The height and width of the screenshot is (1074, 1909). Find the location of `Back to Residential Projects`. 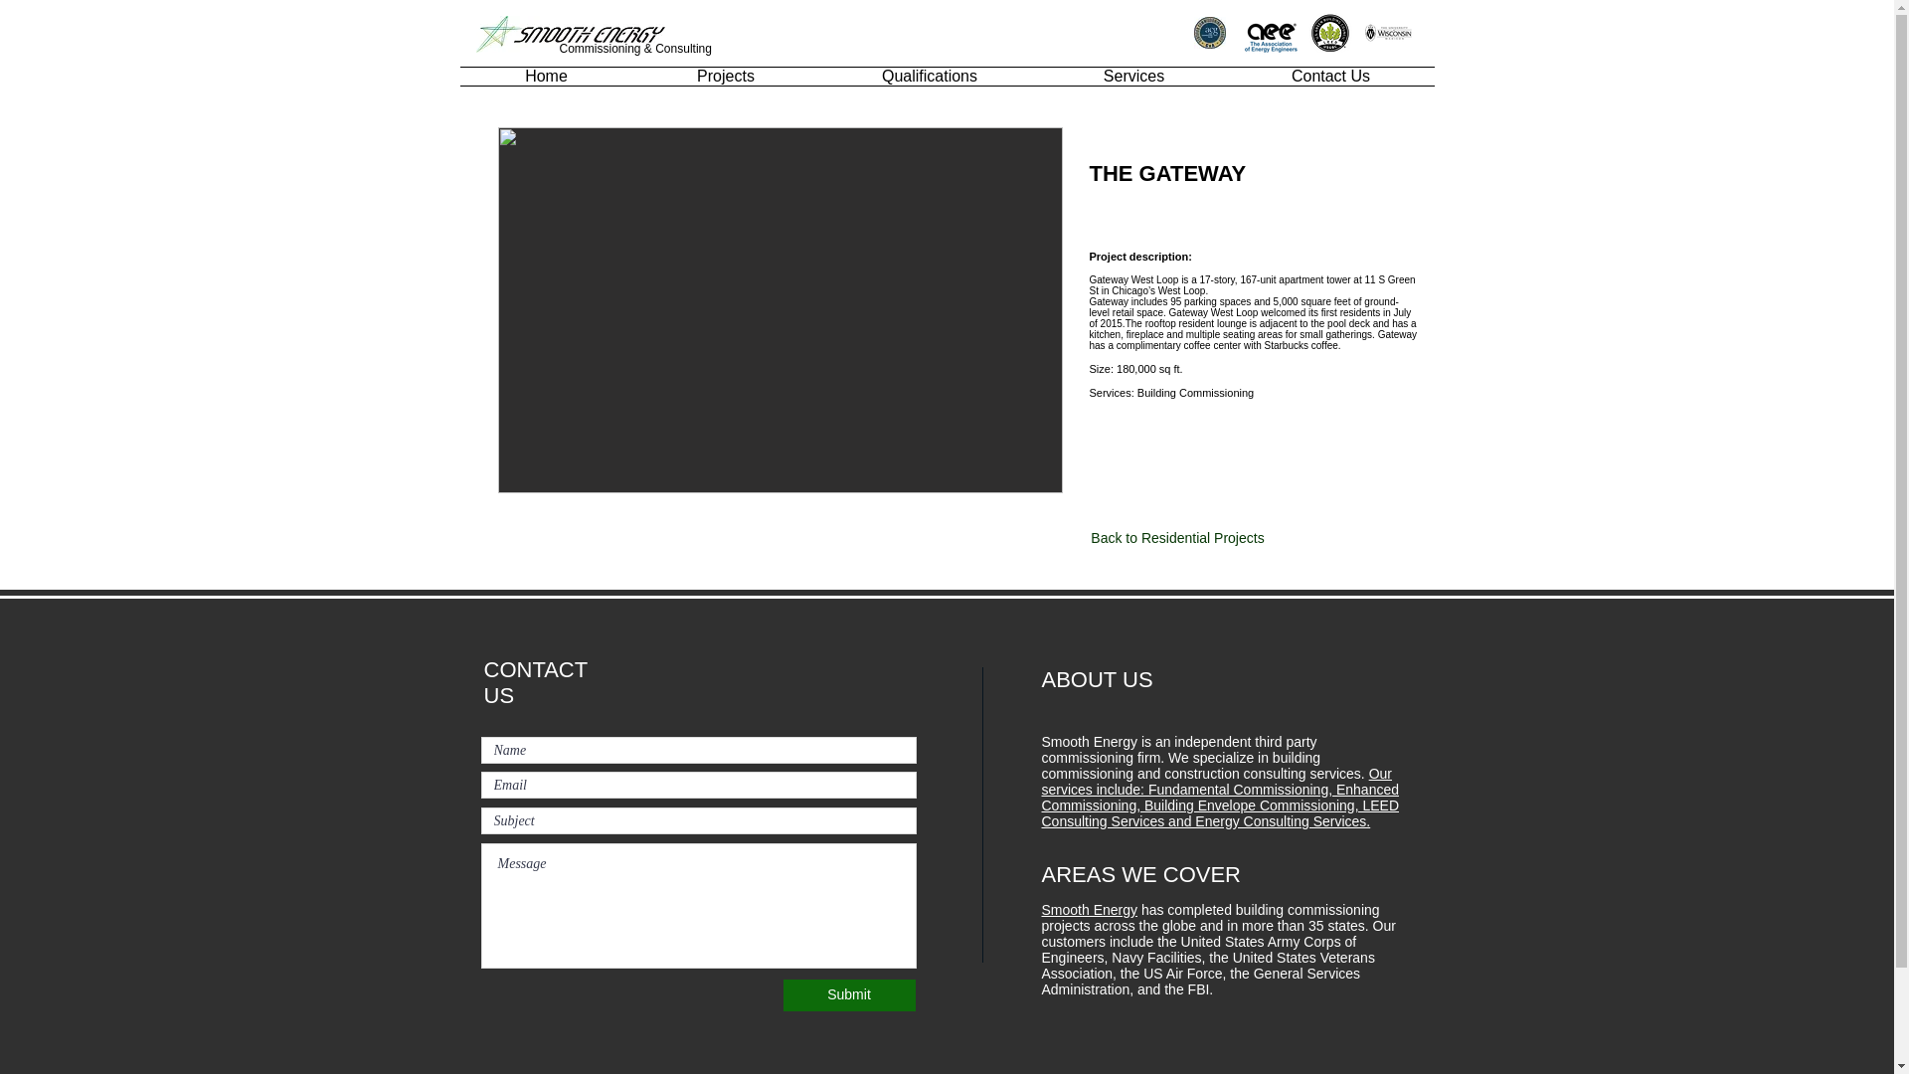

Back to Residential Projects is located at coordinates (1178, 538).